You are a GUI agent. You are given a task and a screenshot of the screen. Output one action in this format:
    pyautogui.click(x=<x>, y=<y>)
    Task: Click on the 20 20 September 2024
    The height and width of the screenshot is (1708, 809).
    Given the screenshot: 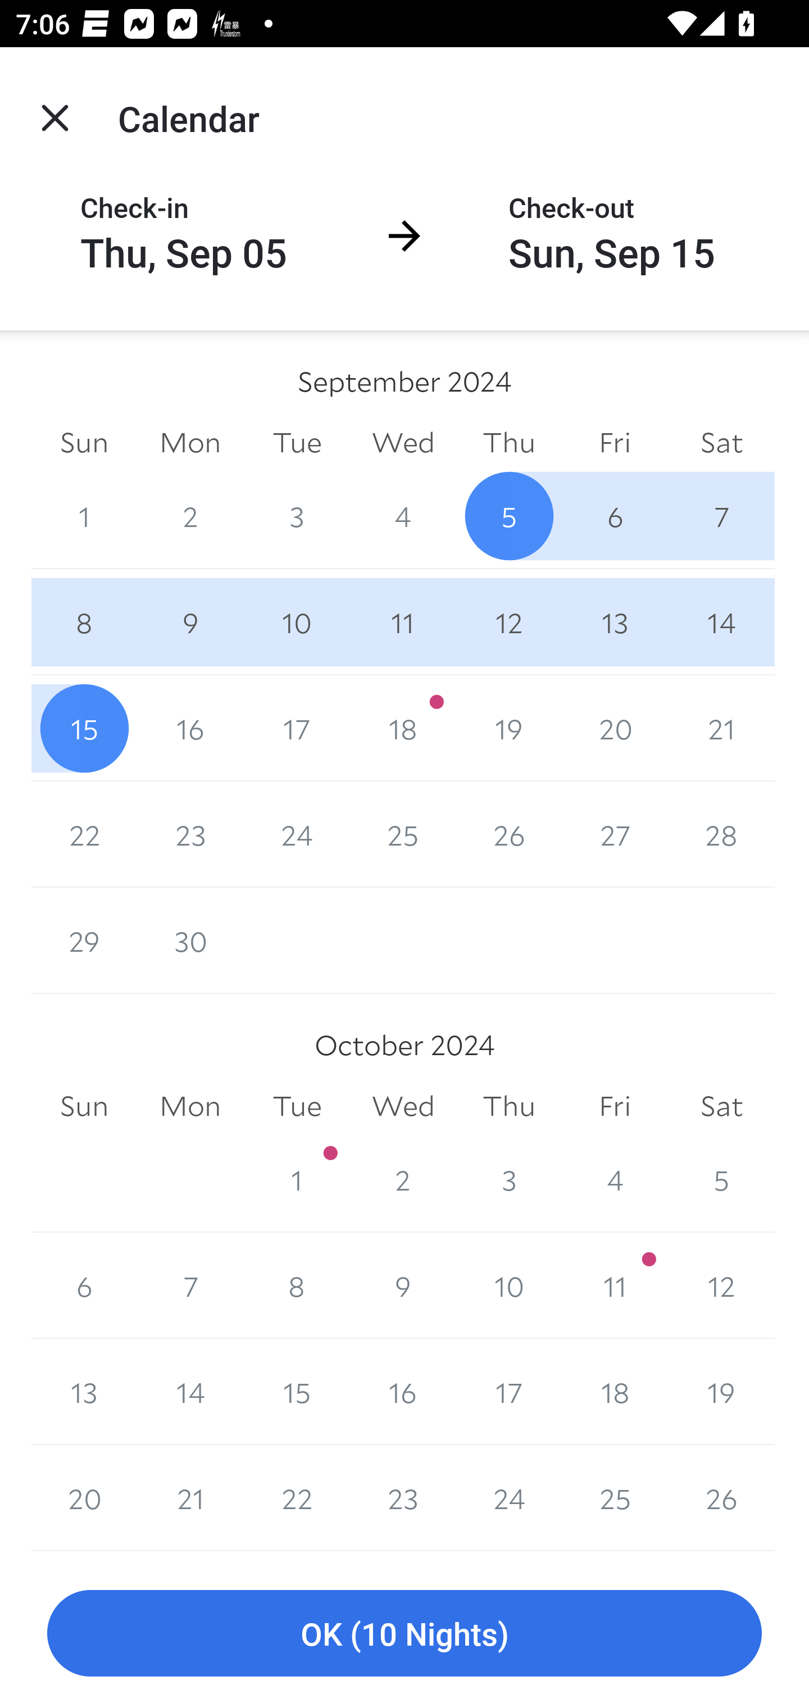 What is the action you would take?
    pyautogui.click(x=615, y=728)
    